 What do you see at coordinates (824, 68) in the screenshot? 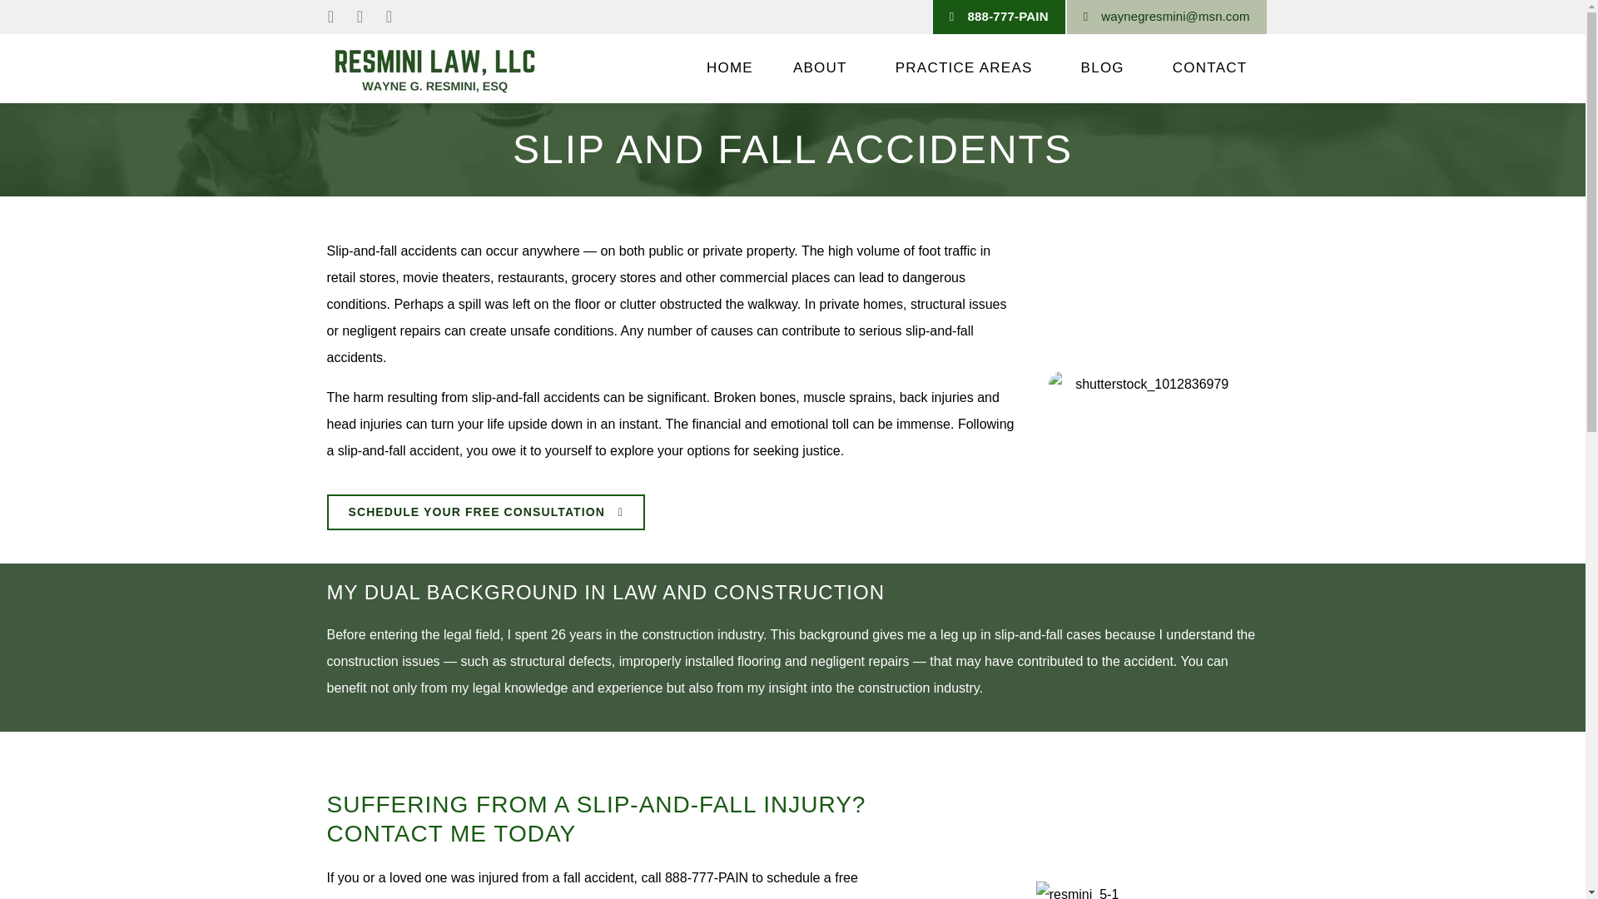
I see `ABOUT` at bounding box center [824, 68].